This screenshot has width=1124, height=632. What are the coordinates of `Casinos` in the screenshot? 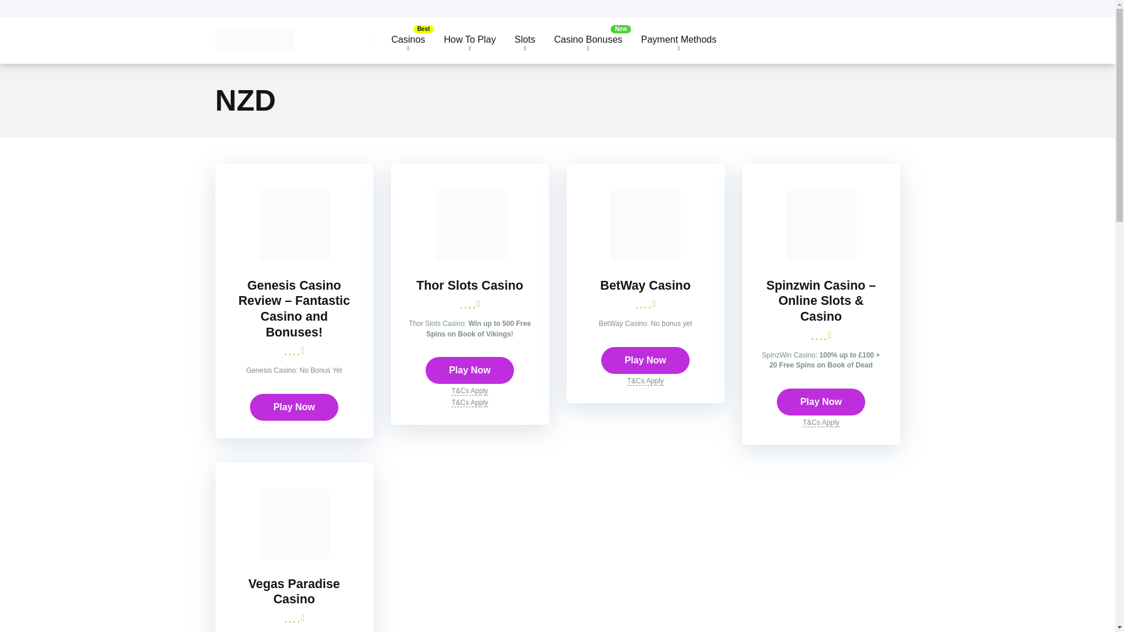 It's located at (407, 40).